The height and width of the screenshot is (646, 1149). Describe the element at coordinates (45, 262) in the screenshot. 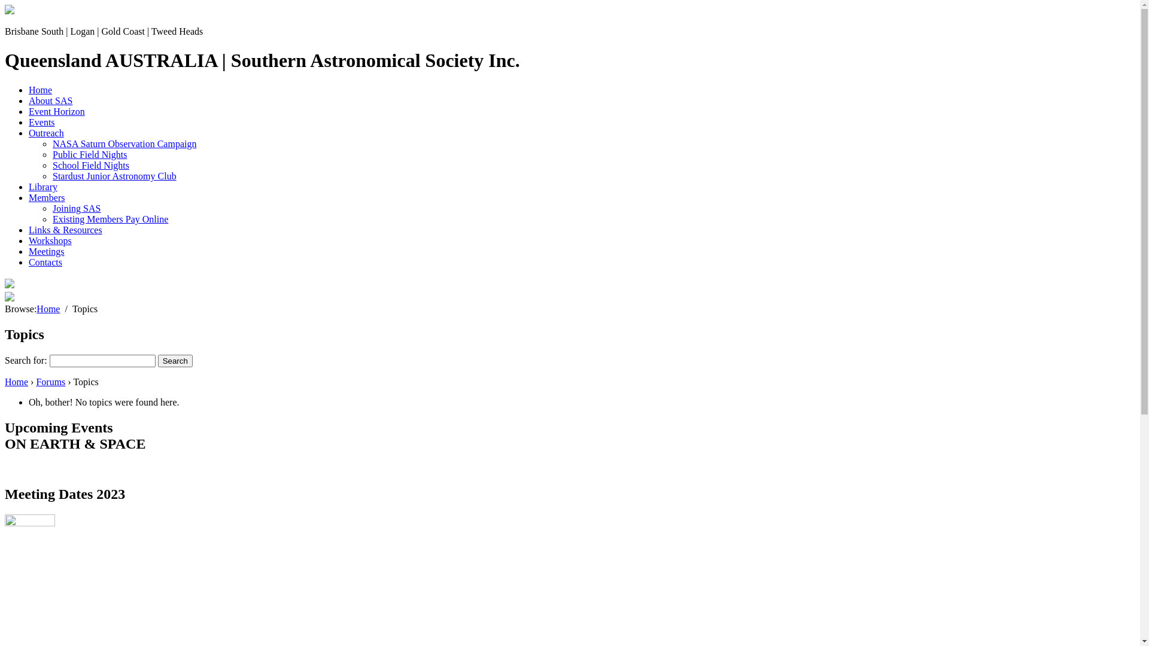

I see `Contacts` at that location.